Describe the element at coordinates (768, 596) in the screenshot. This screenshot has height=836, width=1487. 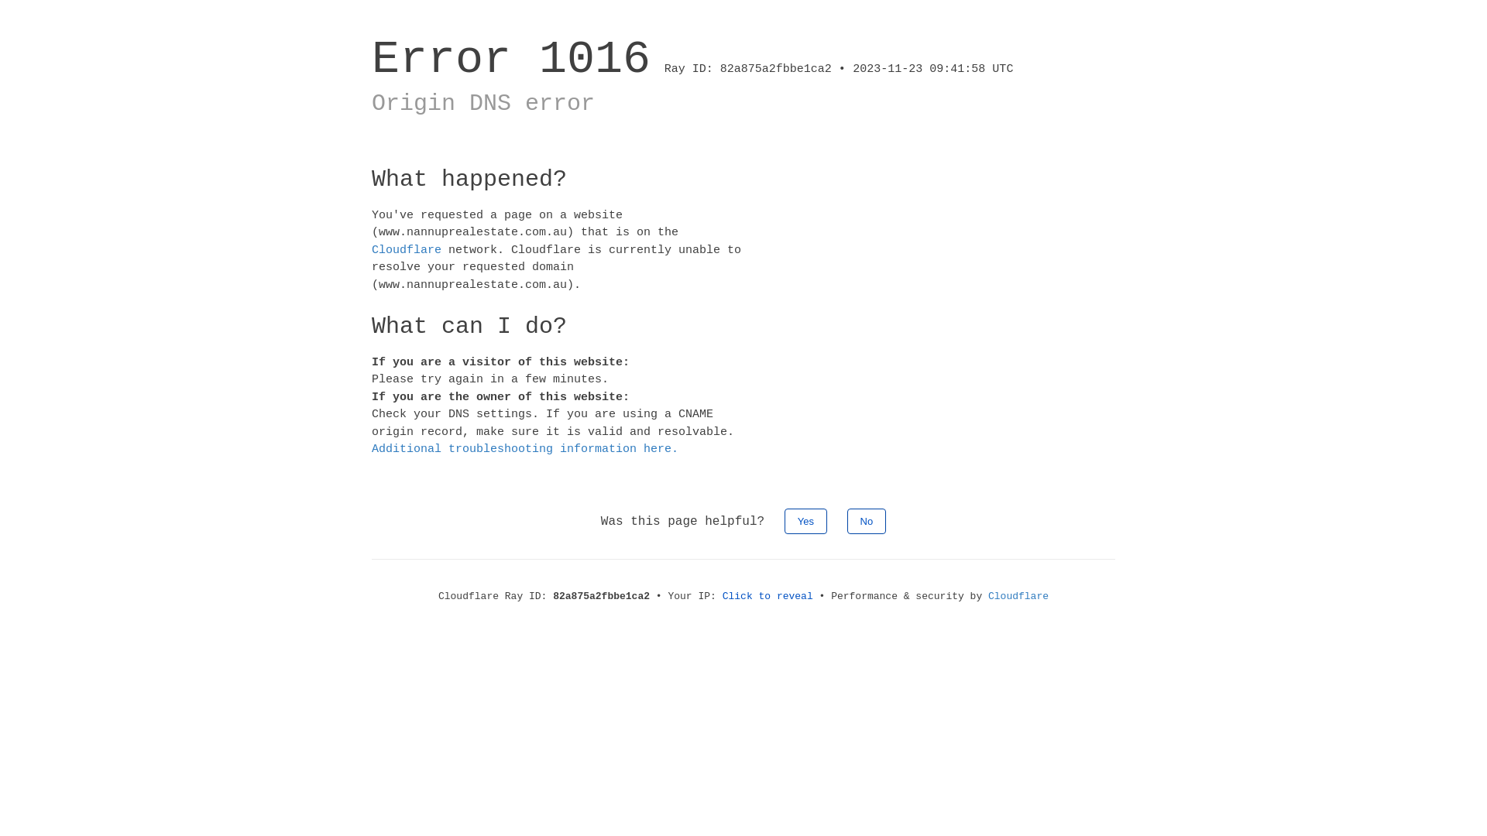
I see `Click to reveal` at that location.